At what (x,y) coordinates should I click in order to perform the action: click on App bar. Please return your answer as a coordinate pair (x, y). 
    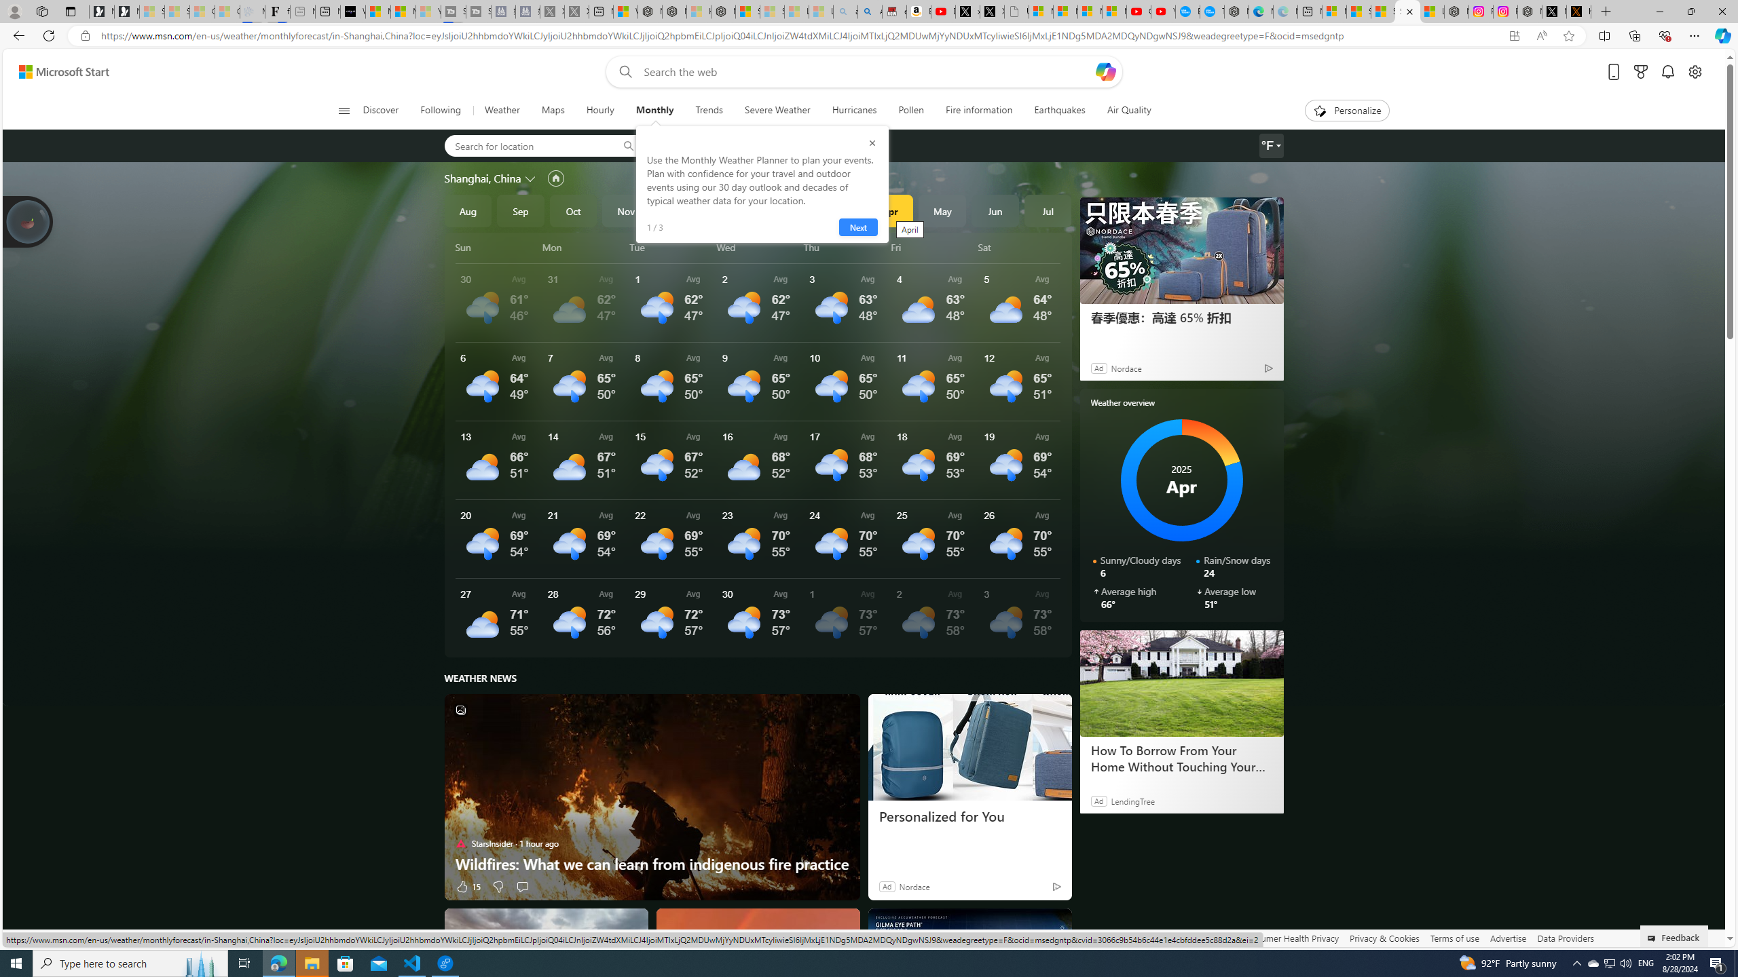
    Looking at the image, I should click on (869, 36).